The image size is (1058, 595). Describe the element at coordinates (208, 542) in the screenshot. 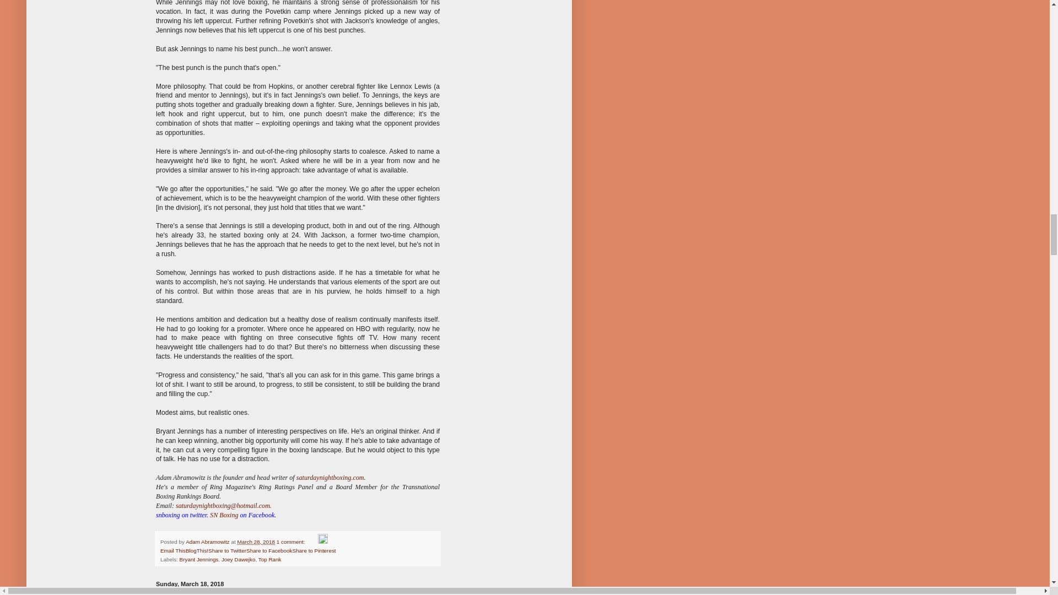

I see `Adam Abramowitz` at that location.